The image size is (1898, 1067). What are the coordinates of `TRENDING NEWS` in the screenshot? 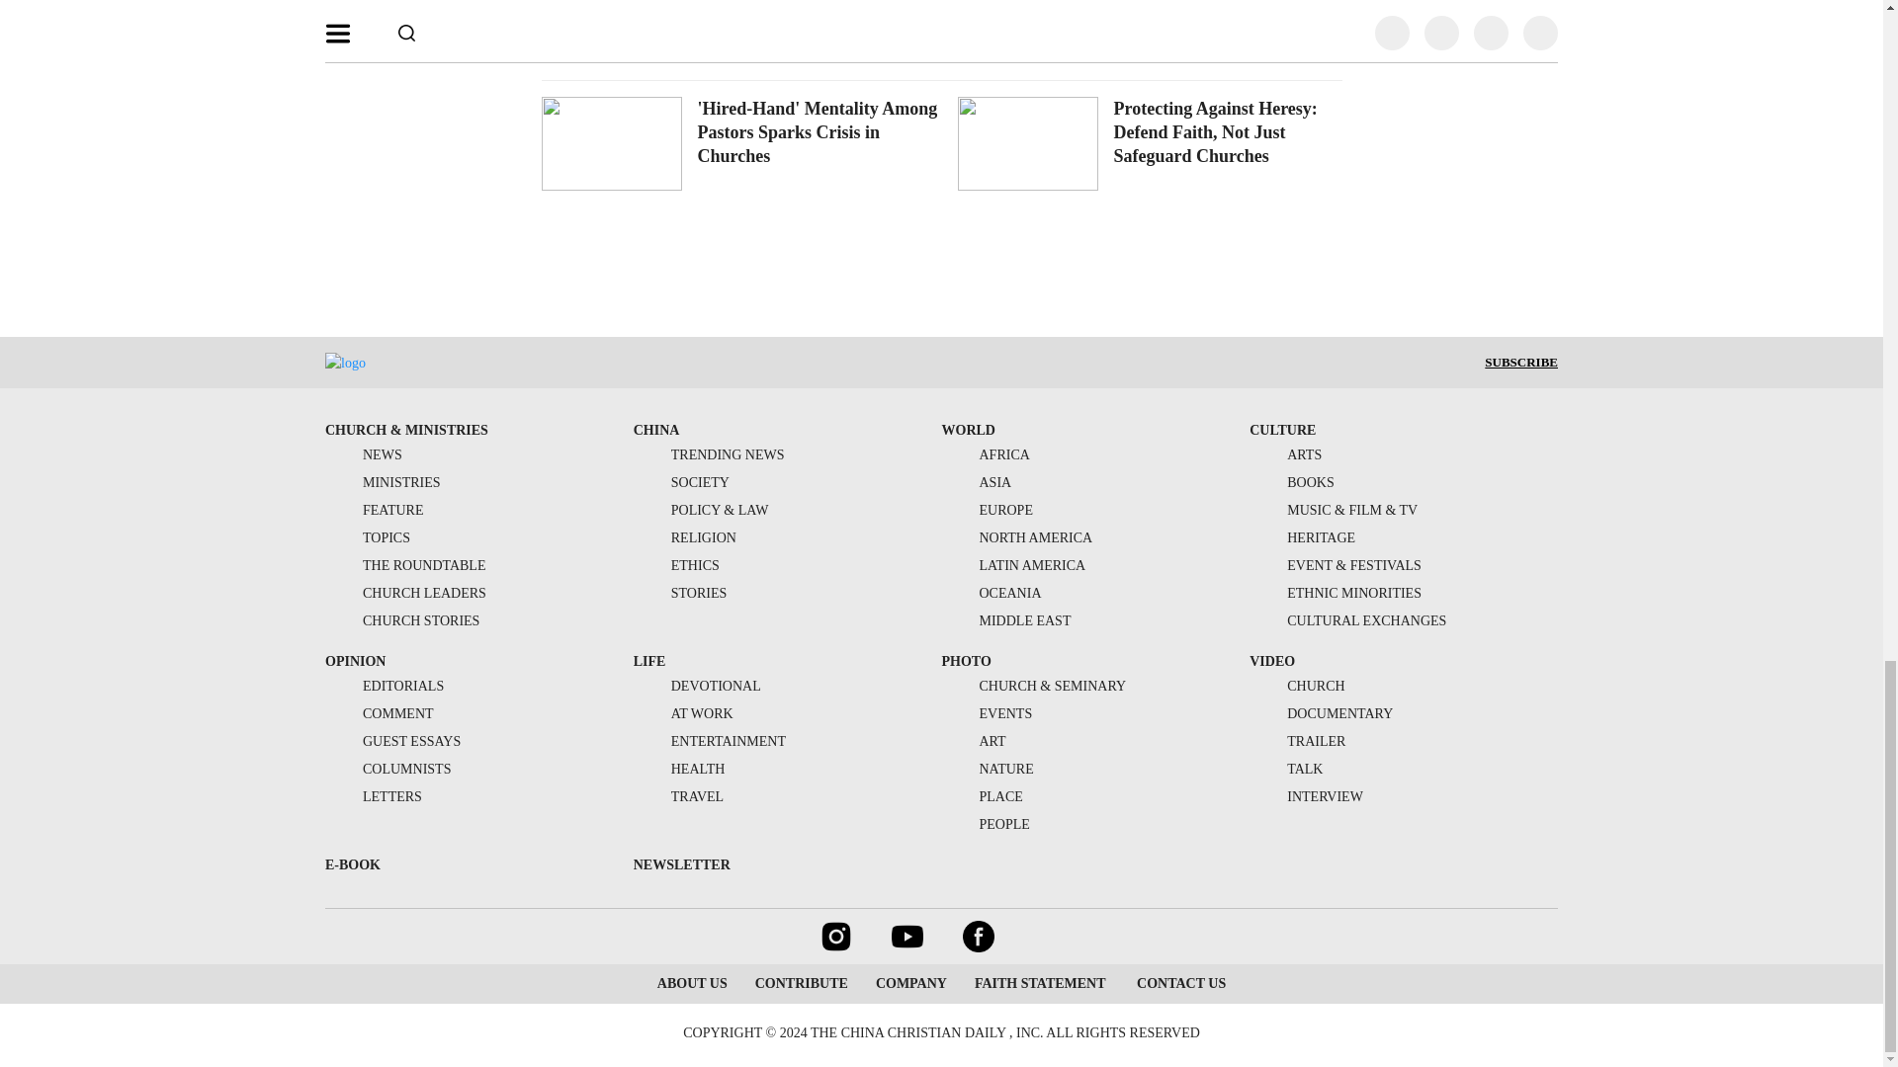 It's located at (710, 454).